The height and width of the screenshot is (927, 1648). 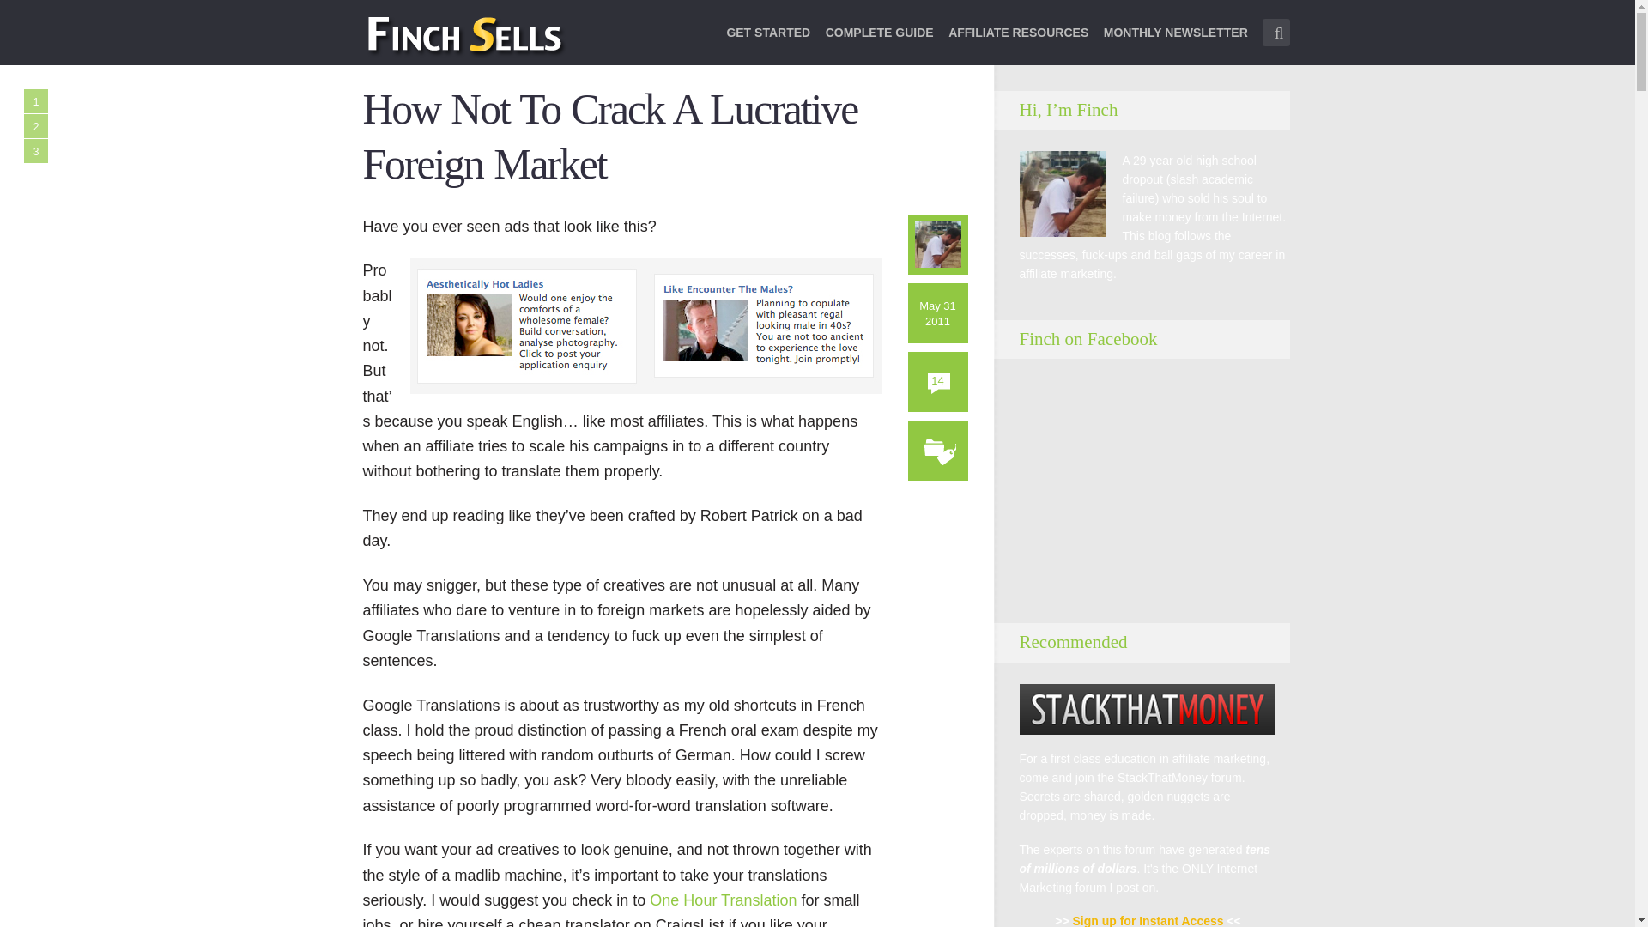 I want to click on 1, so click(x=36, y=100).